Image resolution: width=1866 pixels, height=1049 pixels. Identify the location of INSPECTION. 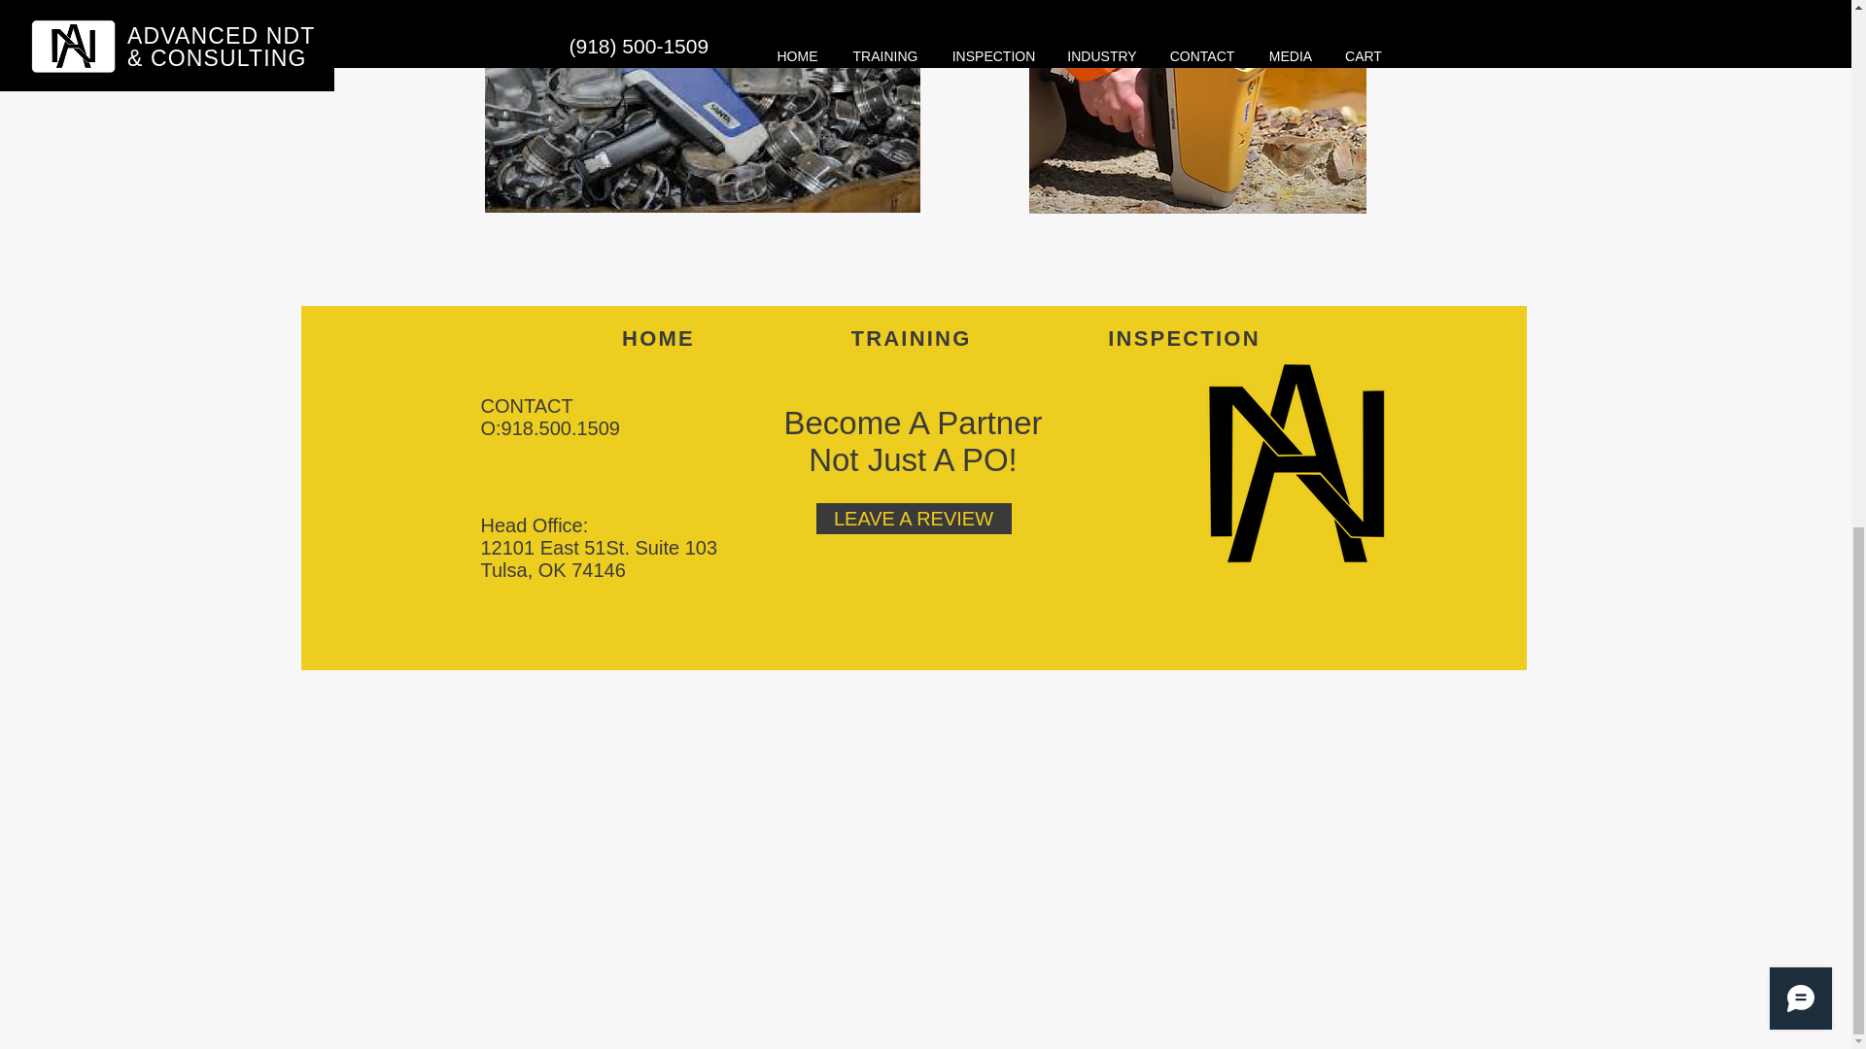
(1186, 339).